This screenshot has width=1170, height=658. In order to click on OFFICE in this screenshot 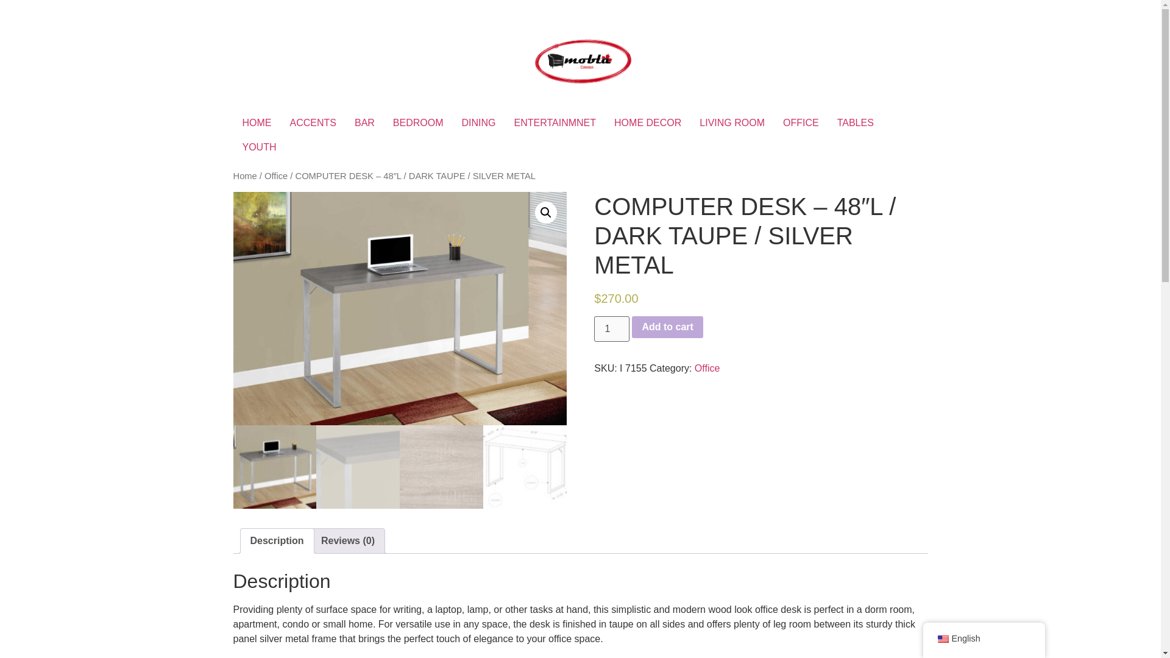, I will do `click(801, 123)`.